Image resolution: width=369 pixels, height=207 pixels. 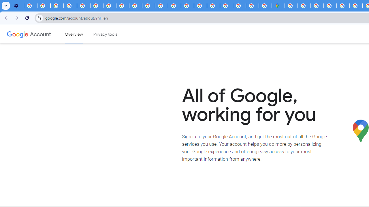 I want to click on https://scholar.google.com/, so click(x=161, y=6).